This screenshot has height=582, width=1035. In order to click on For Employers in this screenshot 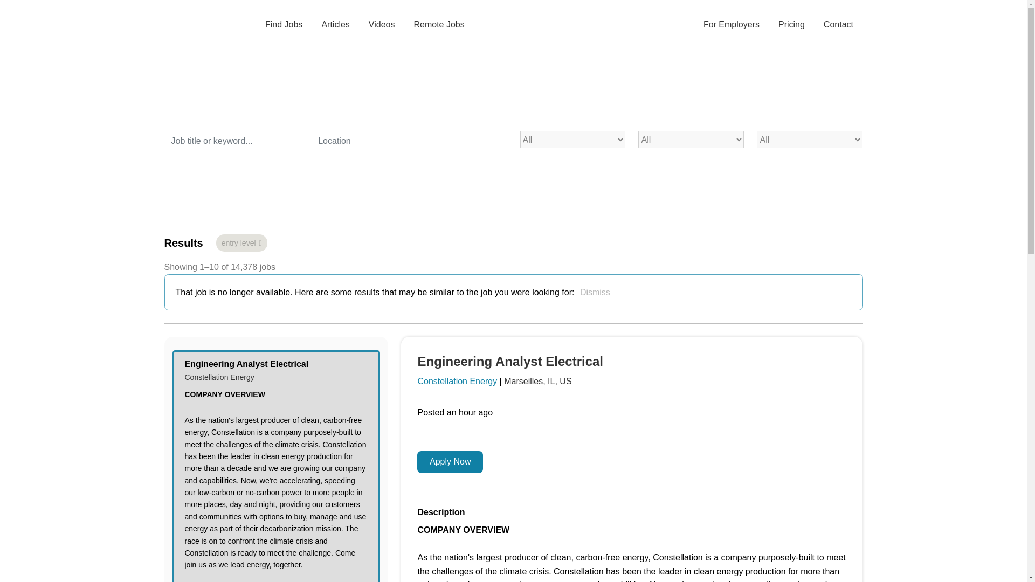, I will do `click(731, 25)`.